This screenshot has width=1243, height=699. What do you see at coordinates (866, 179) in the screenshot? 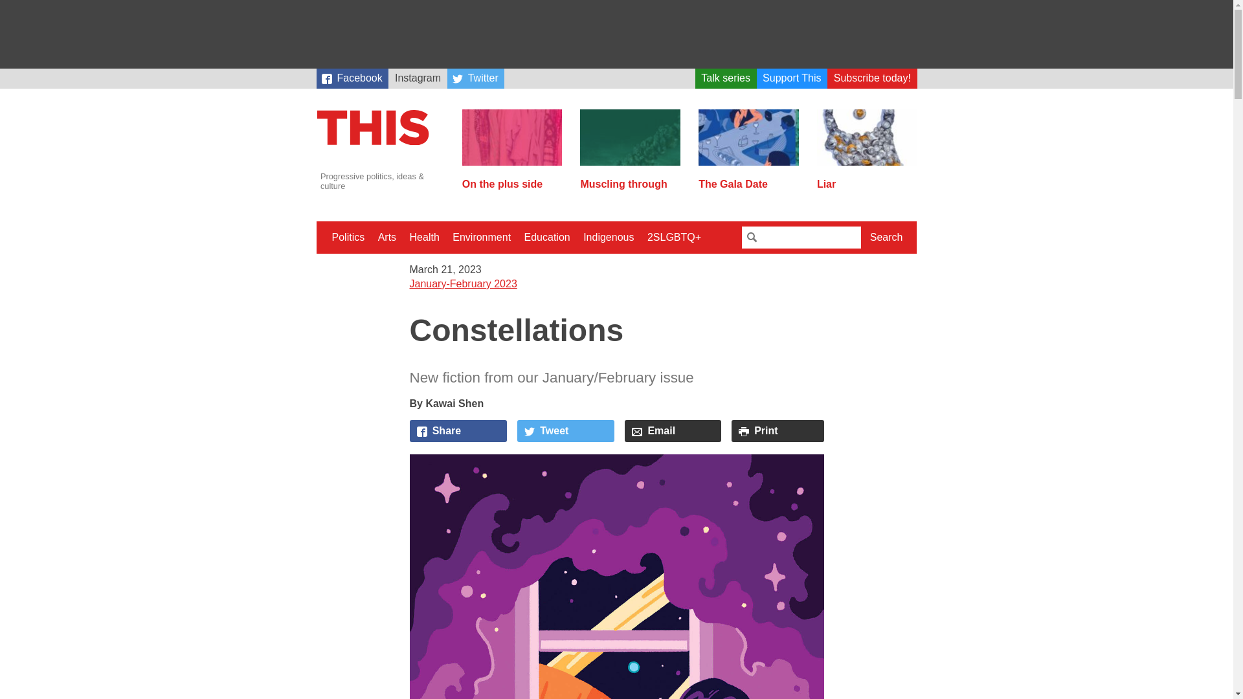
I see `Liar` at bounding box center [866, 179].